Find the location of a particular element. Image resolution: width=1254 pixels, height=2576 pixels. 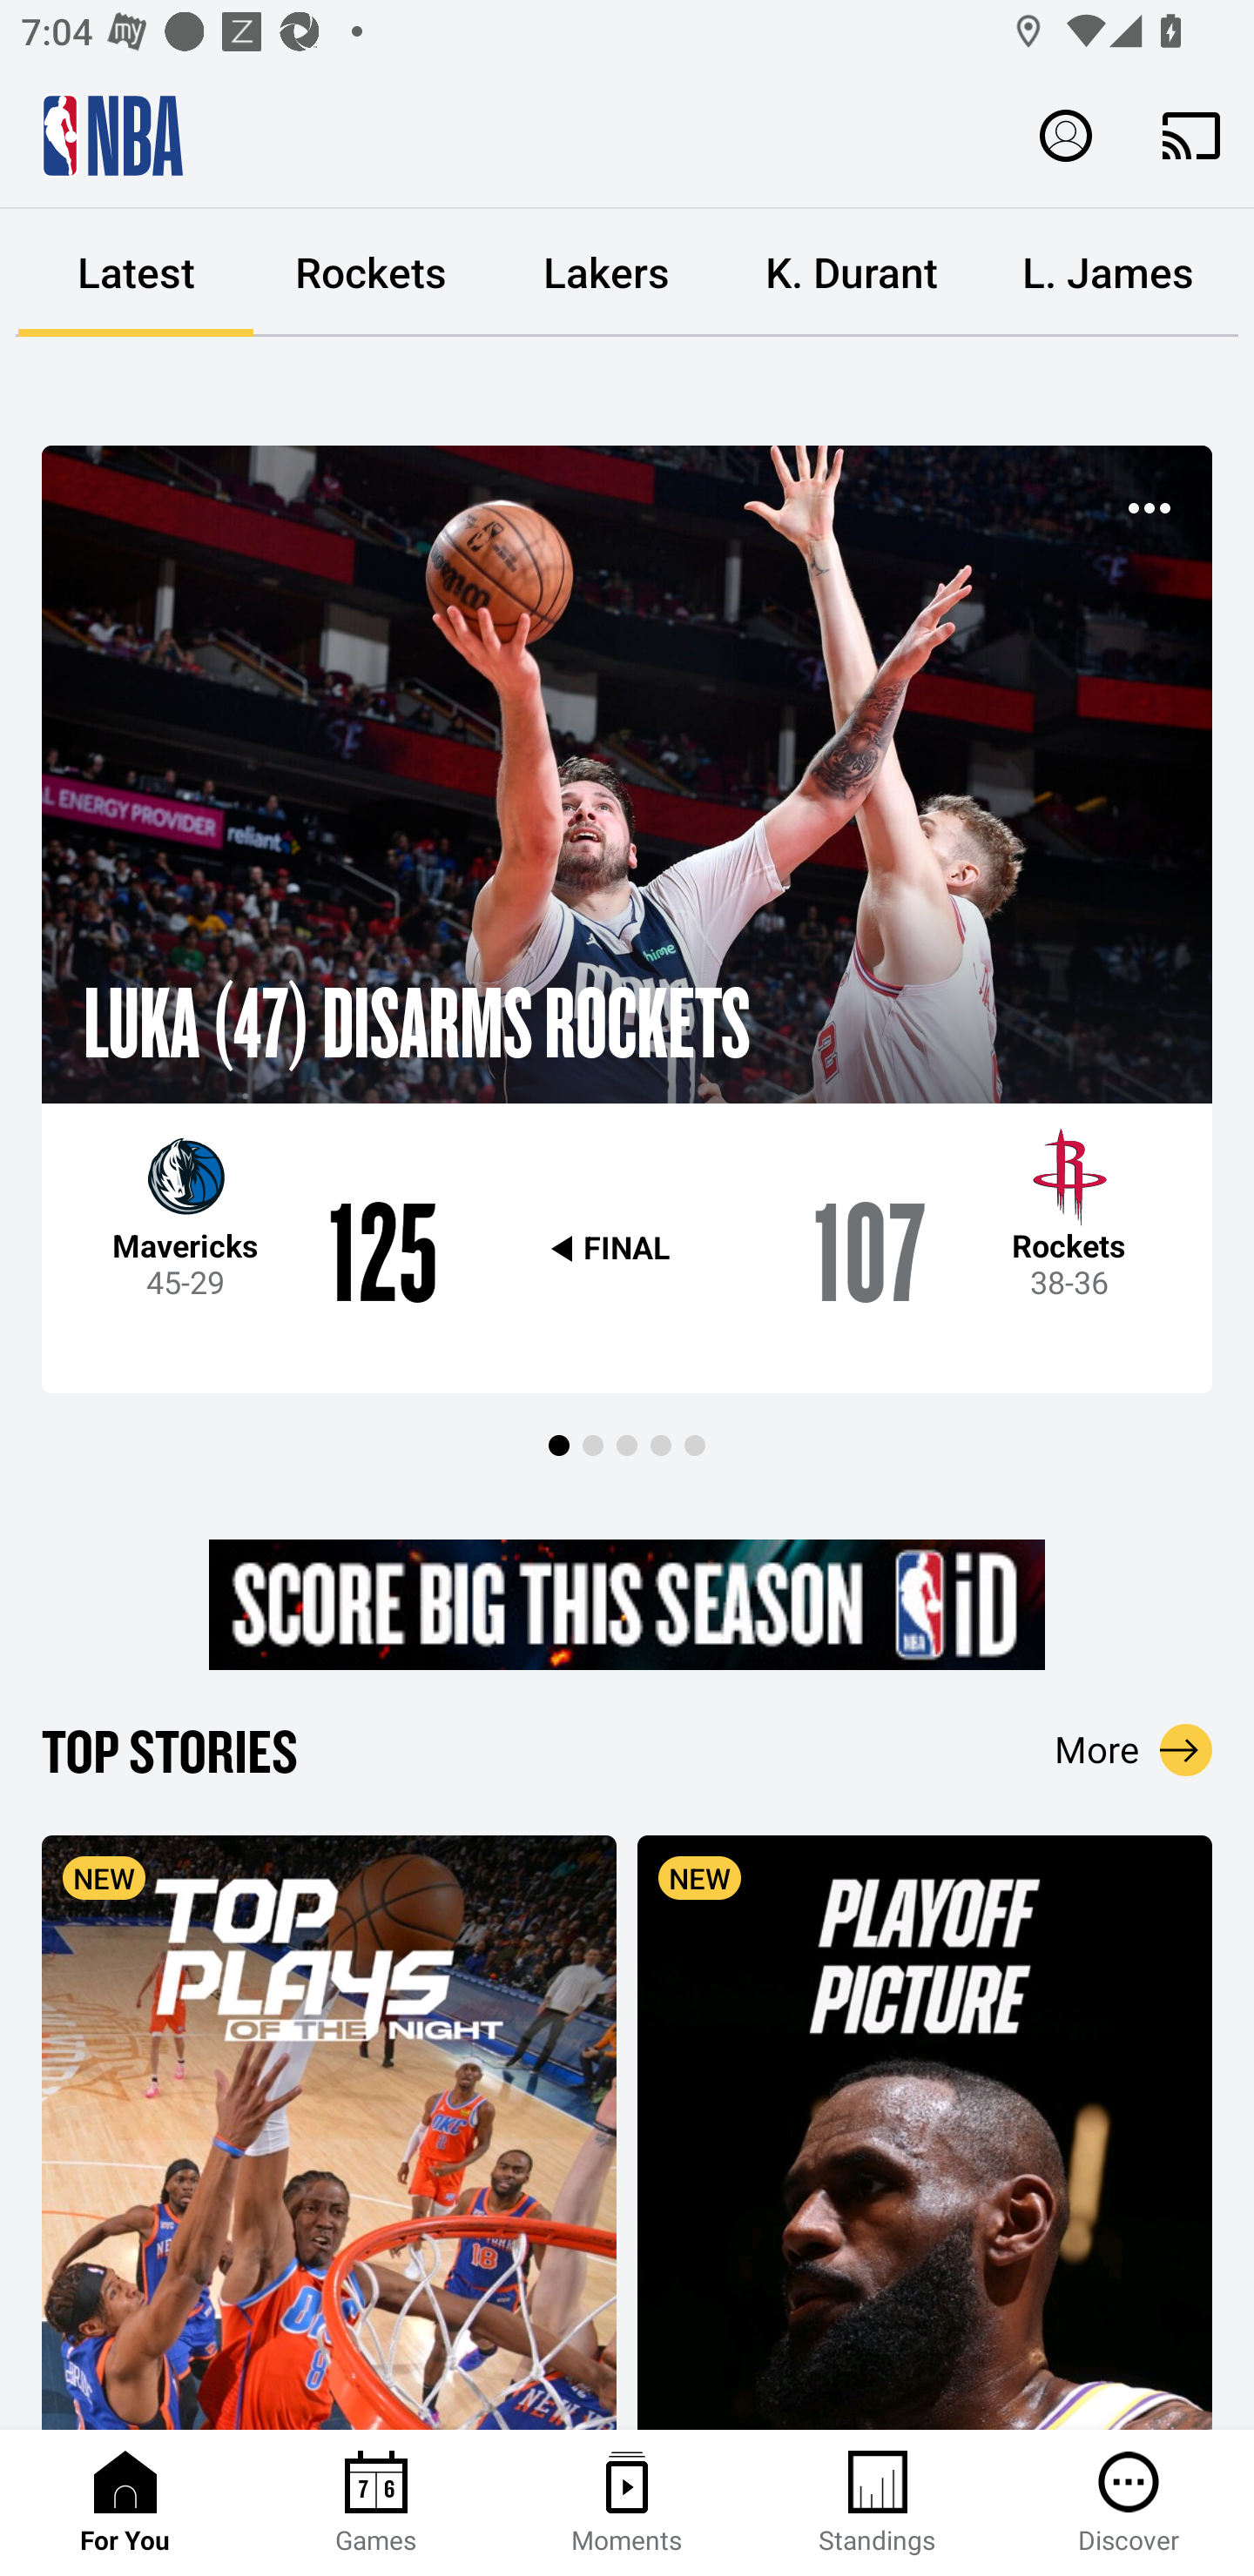

Cast. Disconnected is located at coordinates (1191, 135).